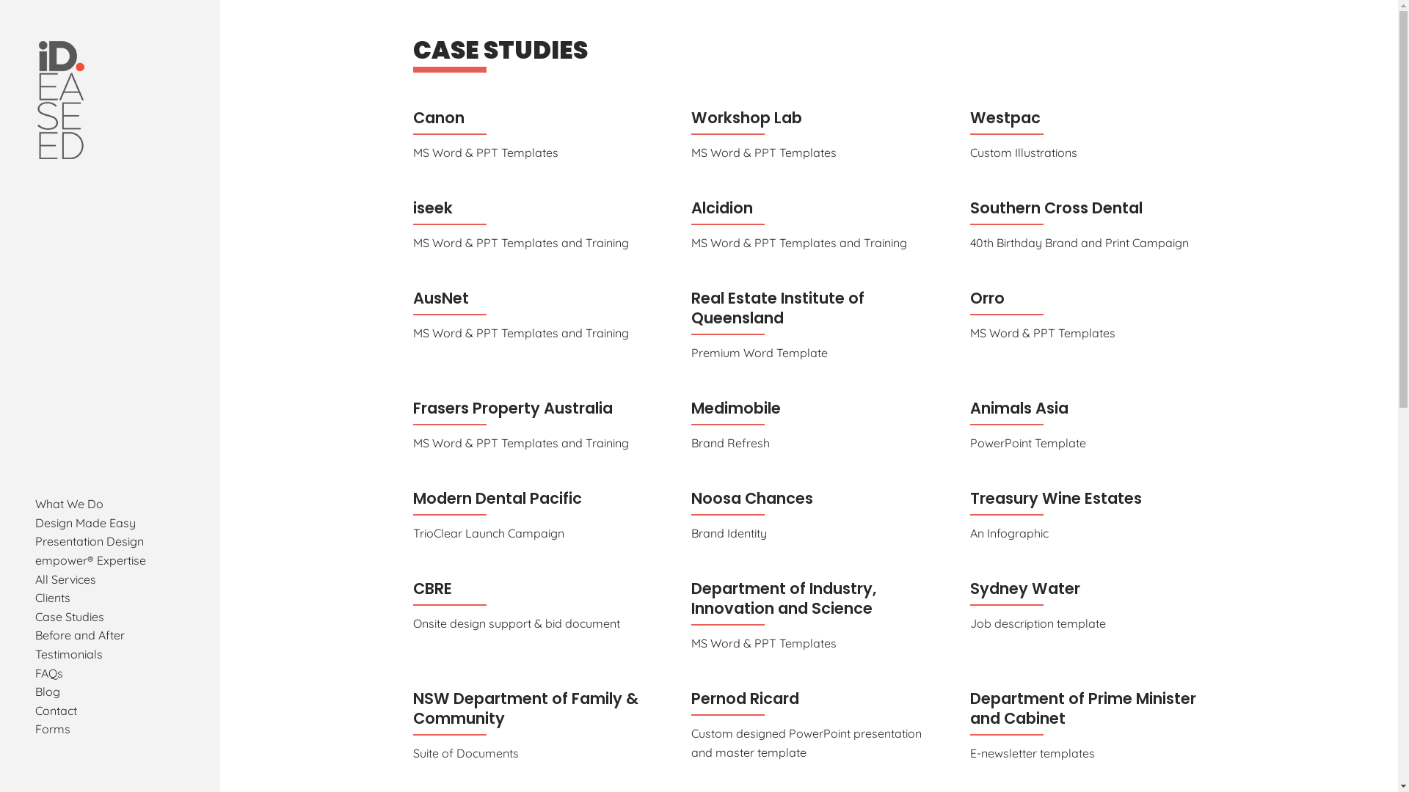 The image size is (1409, 792). Describe the element at coordinates (1056, 499) in the screenshot. I see `Treasury Wine Estates` at that location.